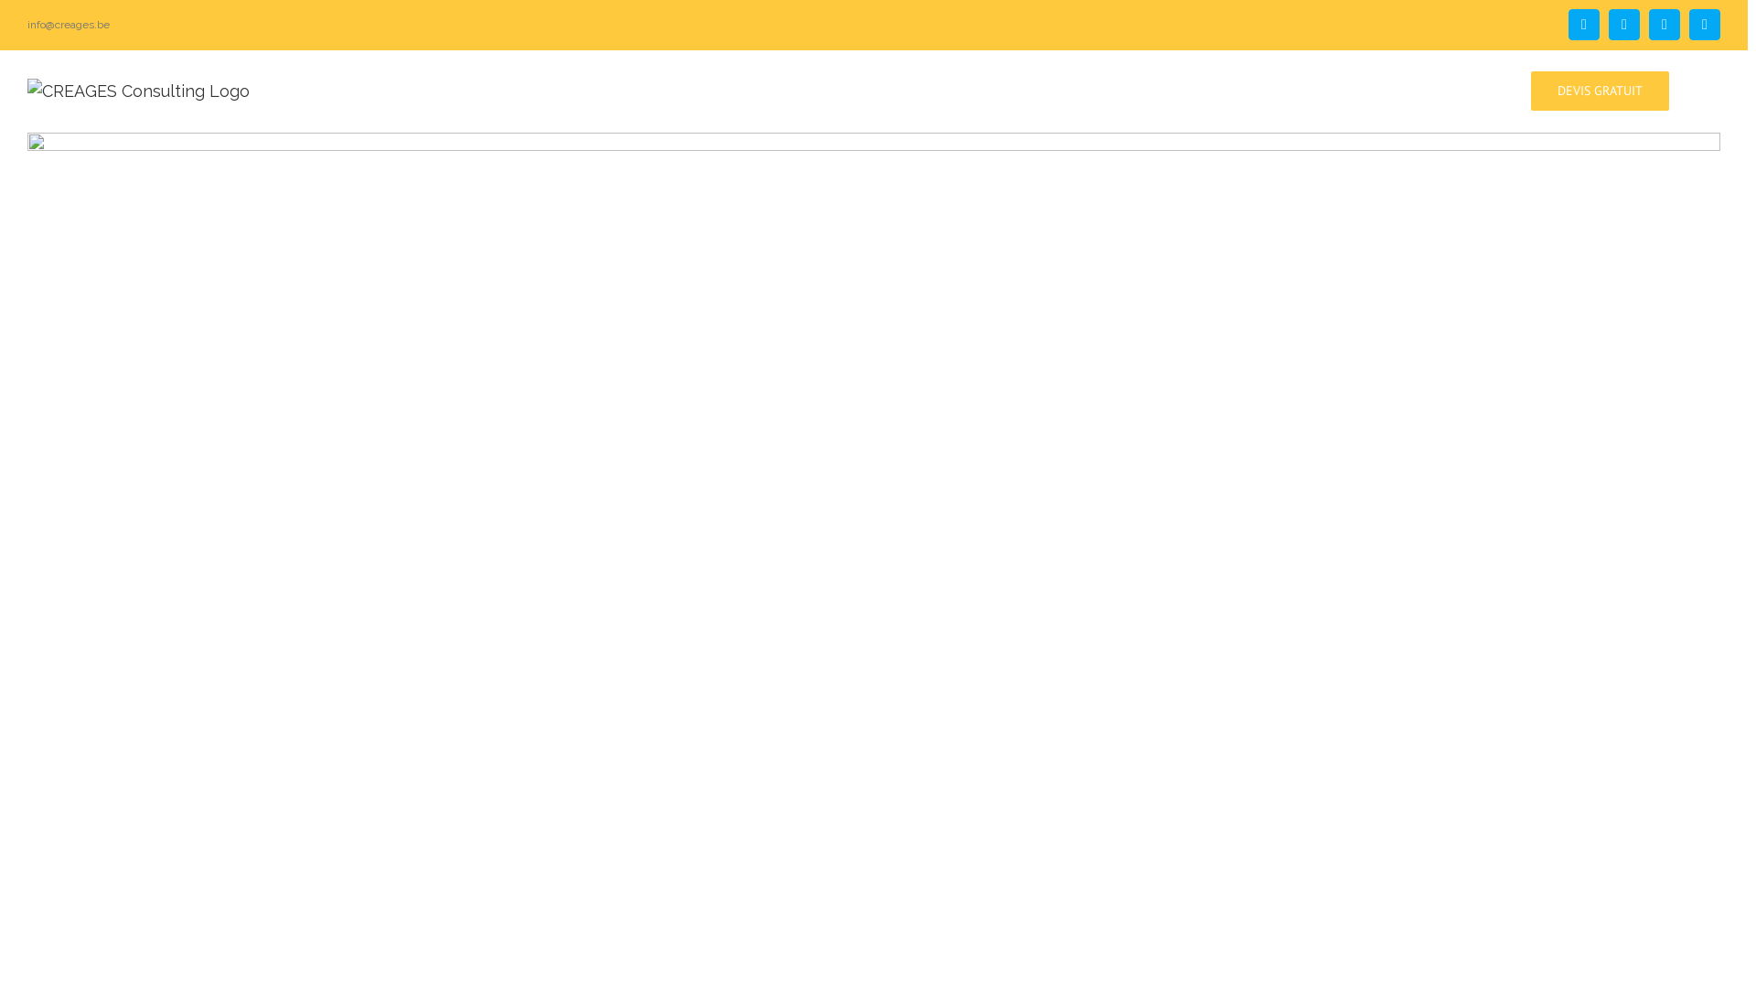  What do you see at coordinates (1178, 90) in the screenshot?
I see `COACHING` at bounding box center [1178, 90].